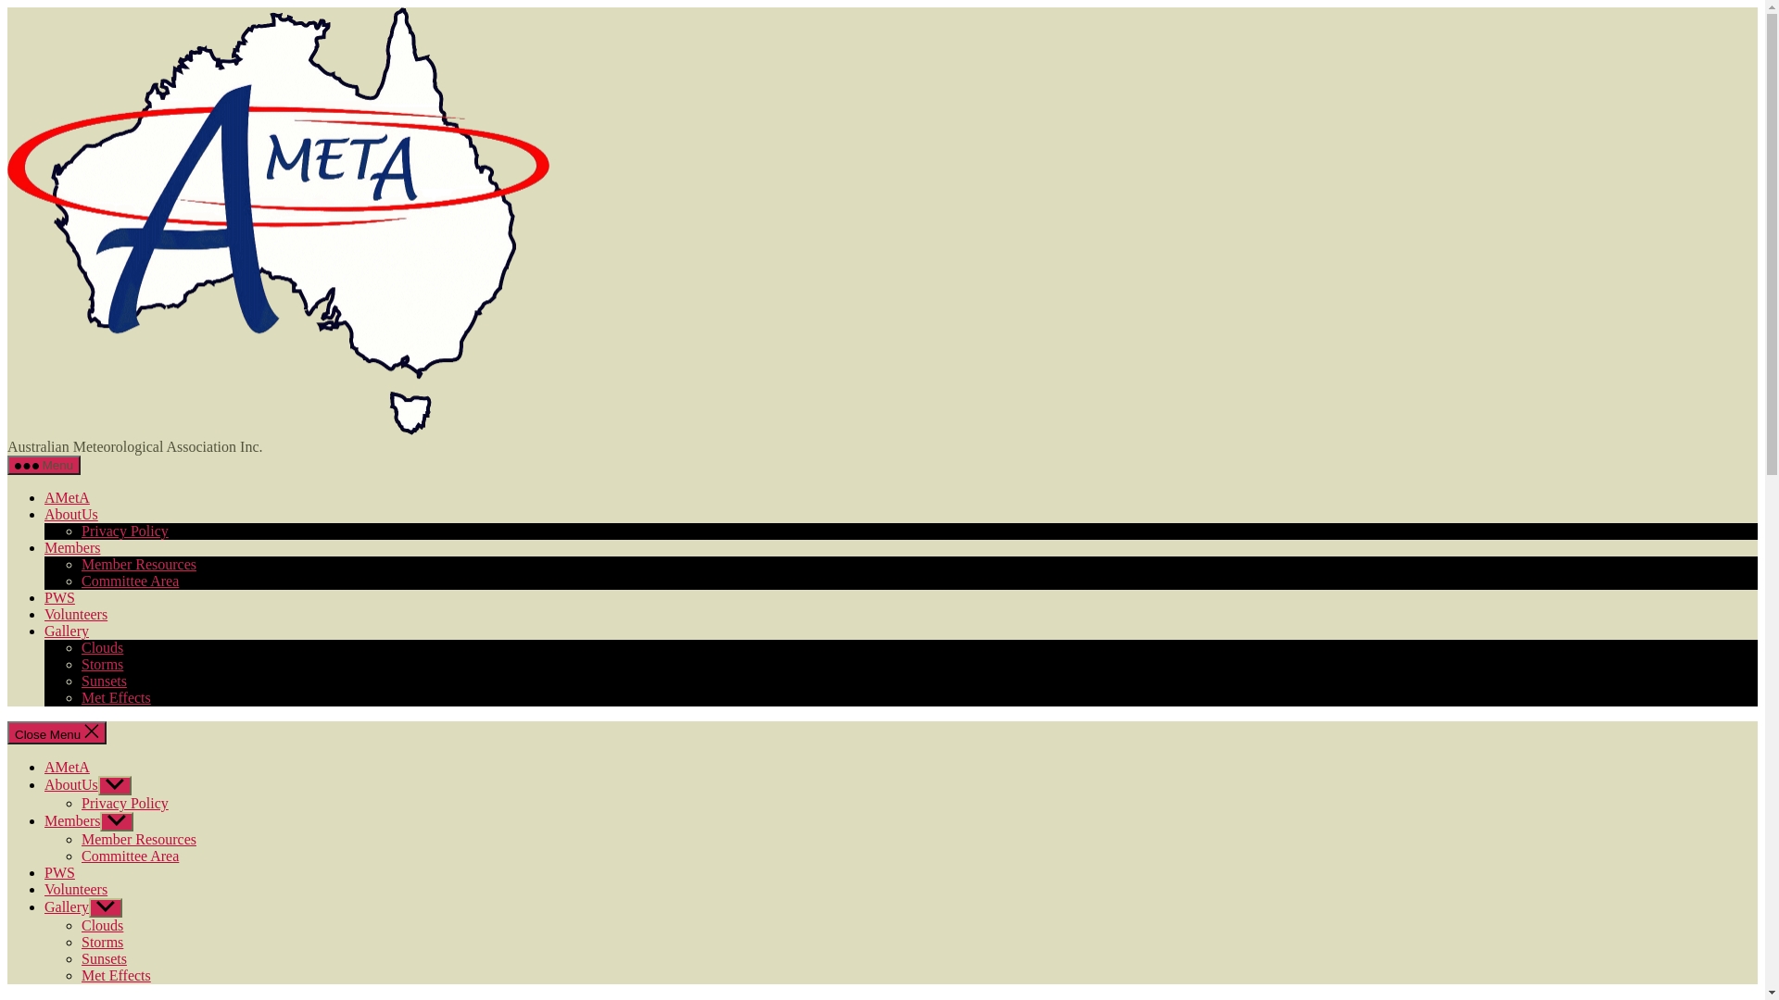 Image resolution: width=1779 pixels, height=1000 pixels. I want to click on Volunteers, so click(76, 615).